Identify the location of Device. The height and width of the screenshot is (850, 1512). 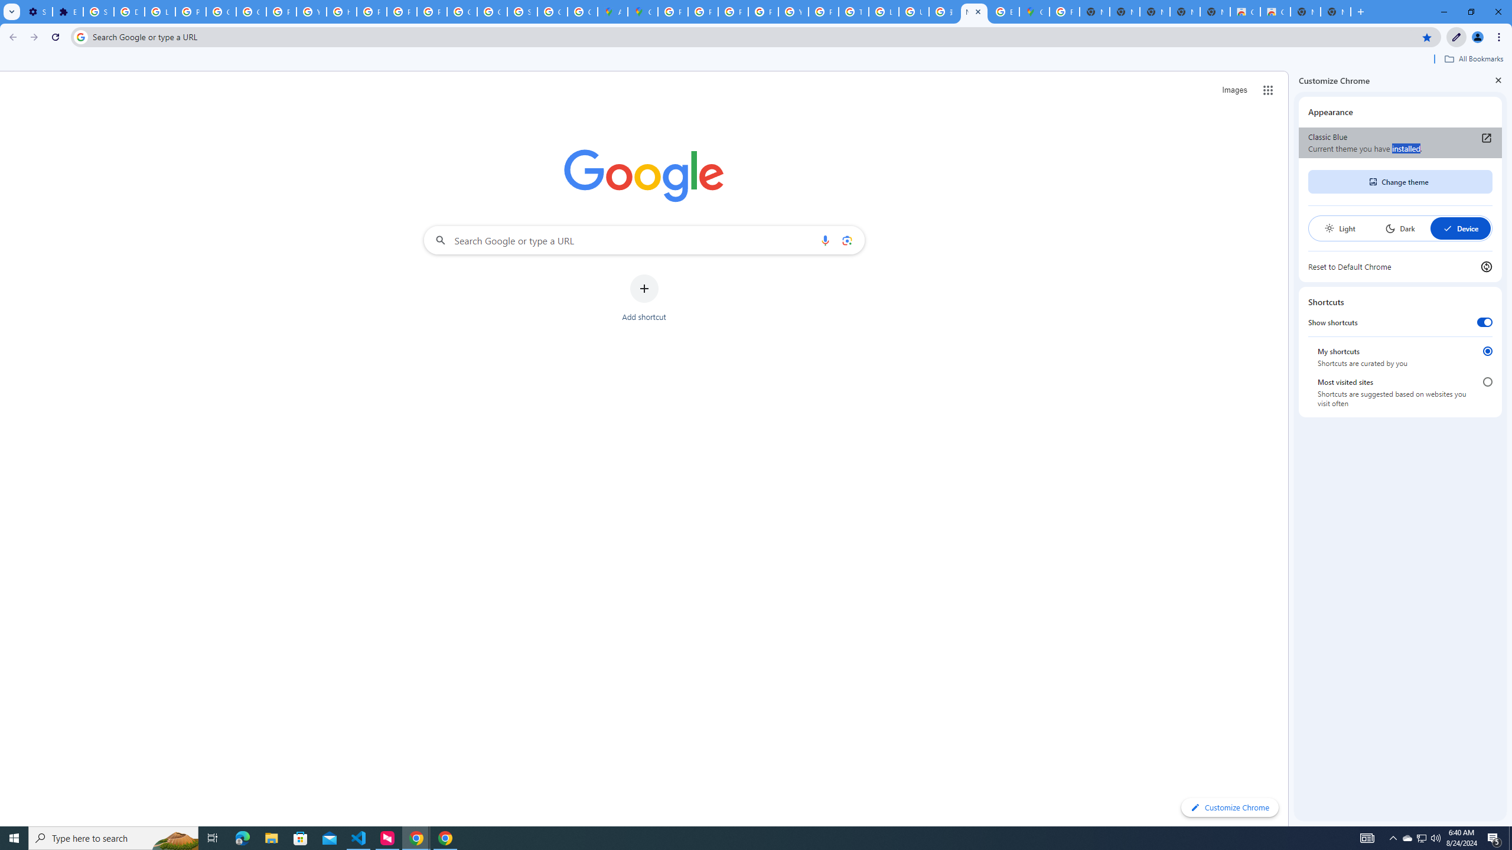
(1460, 228).